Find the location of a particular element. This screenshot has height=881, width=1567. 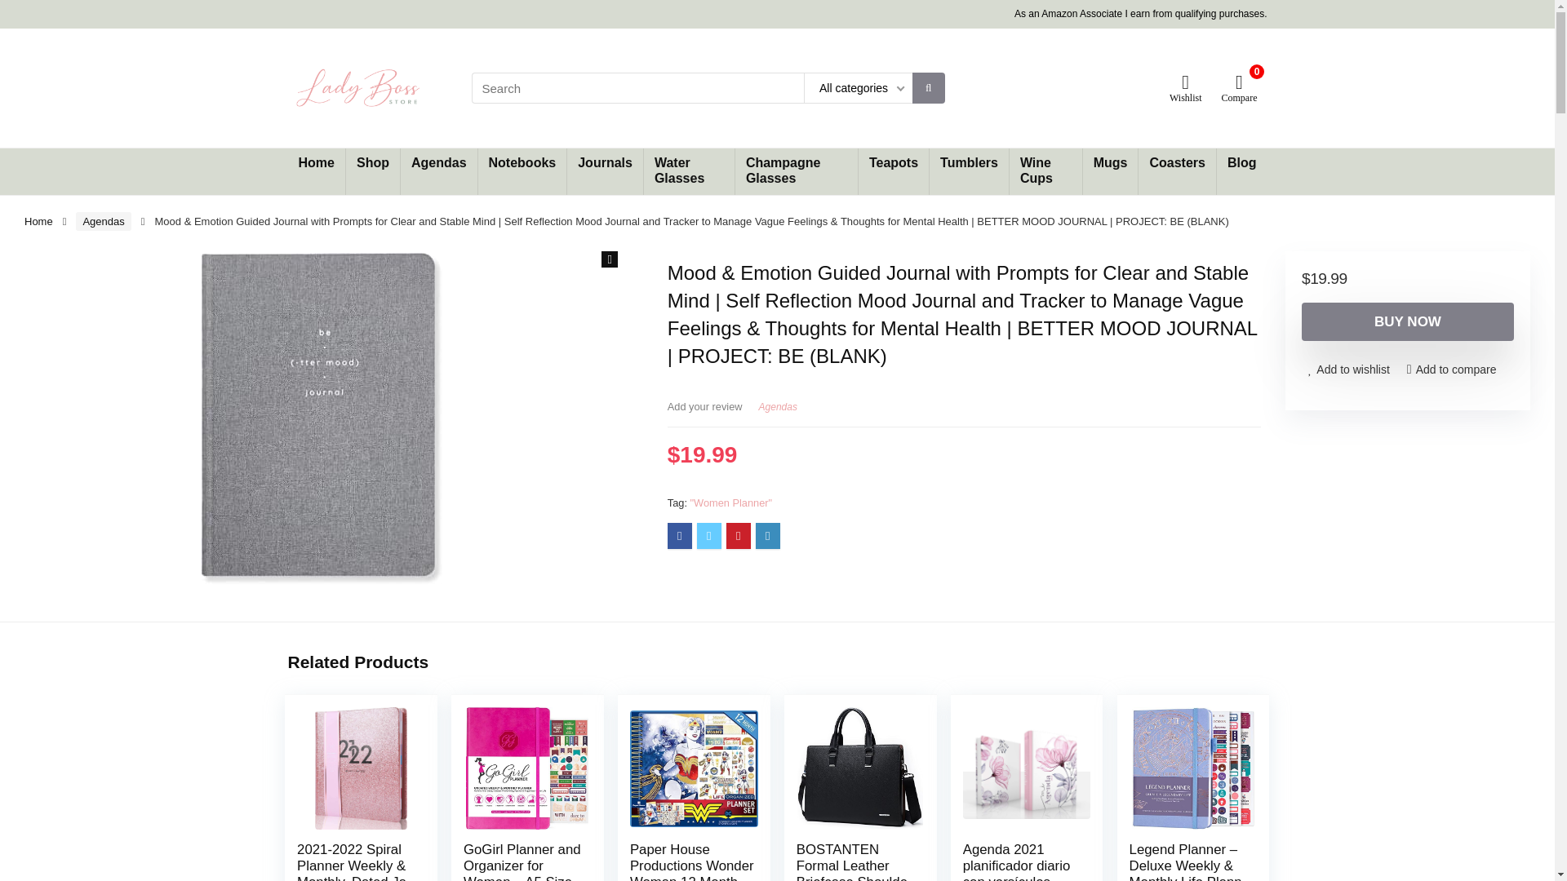

Water Glasses is located at coordinates (689, 171).